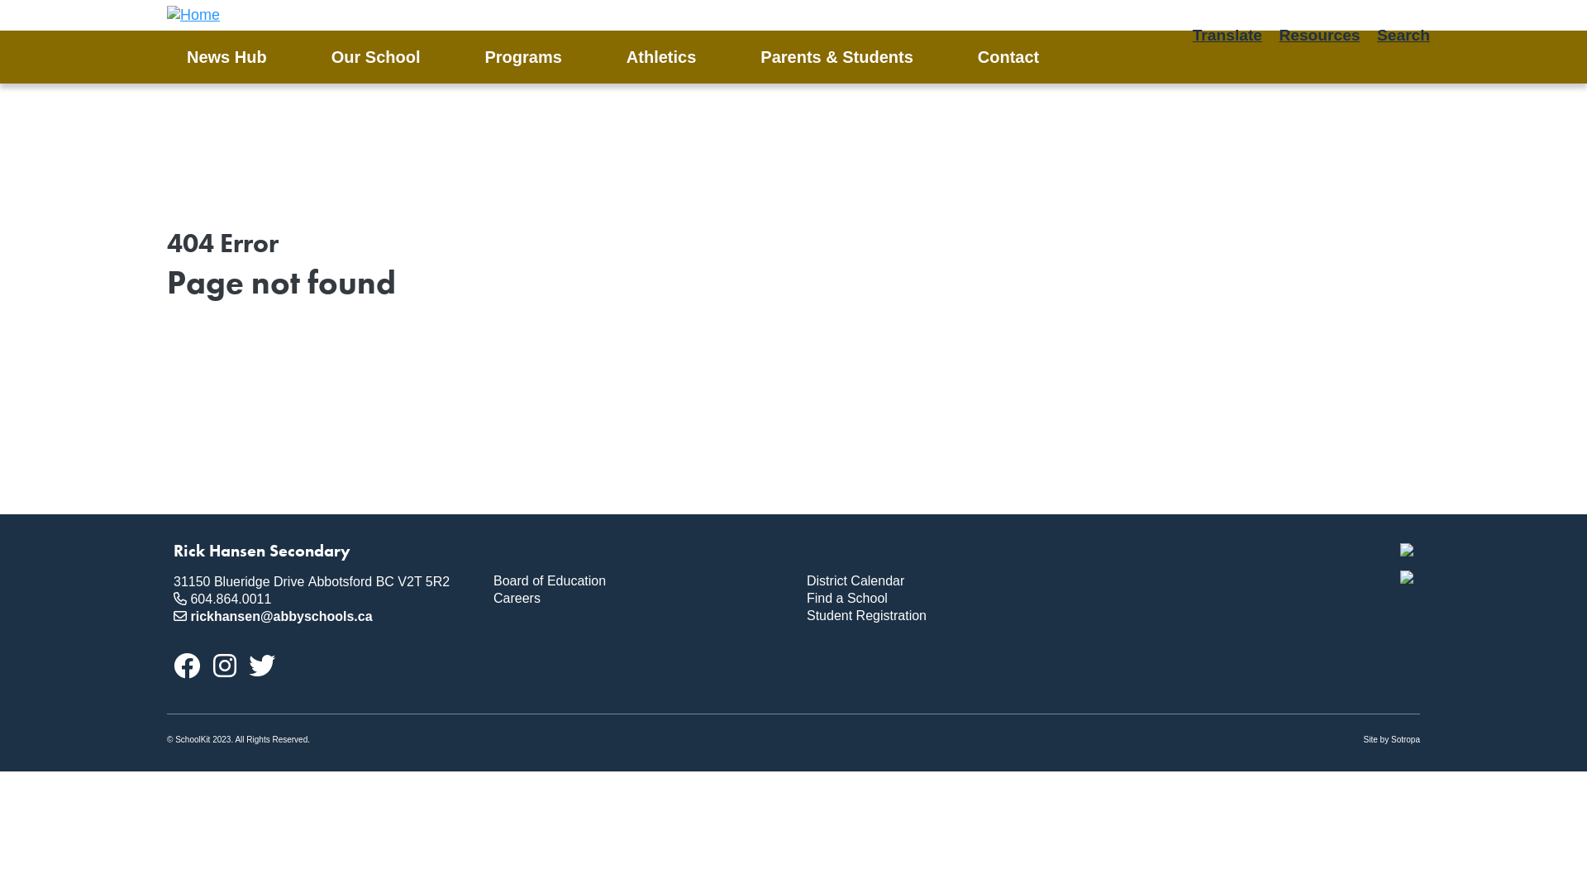 The width and height of the screenshot is (1587, 893). I want to click on Athletics, so click(674, 57).